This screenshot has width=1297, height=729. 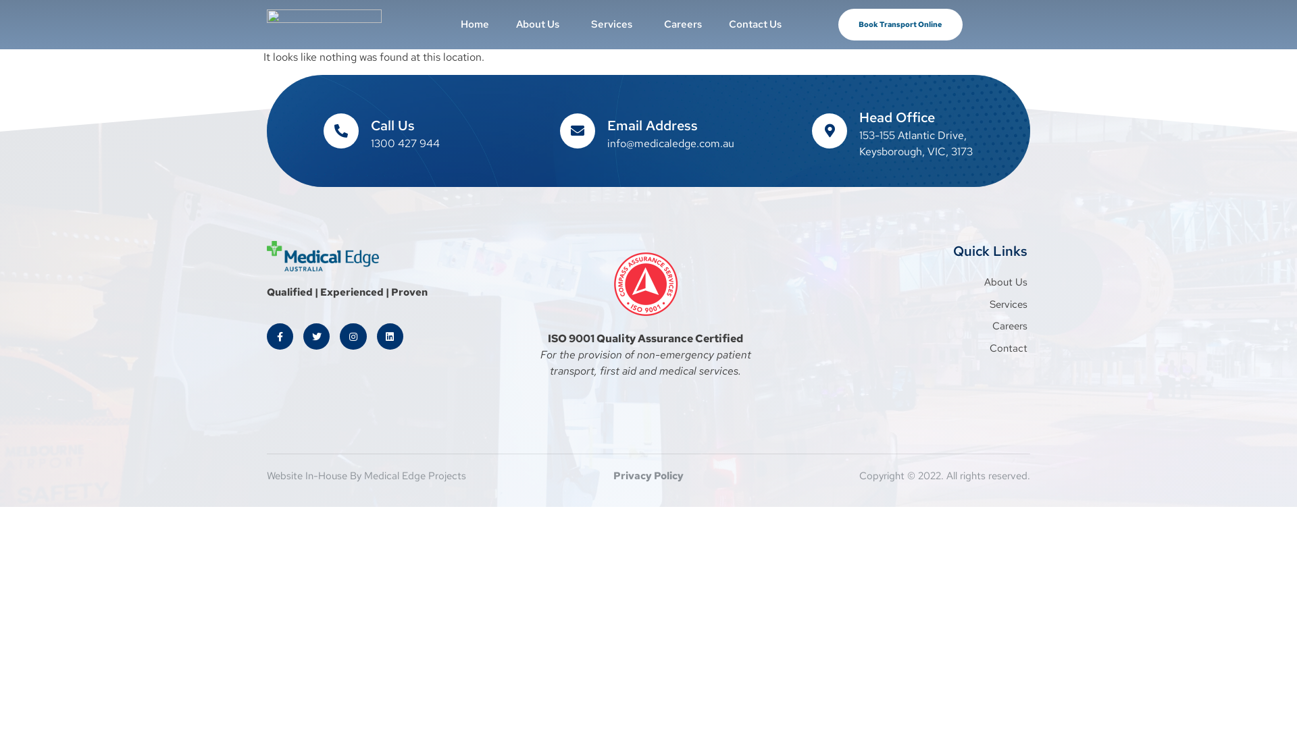 I want to click on Careers, so click(x=904, y=327).